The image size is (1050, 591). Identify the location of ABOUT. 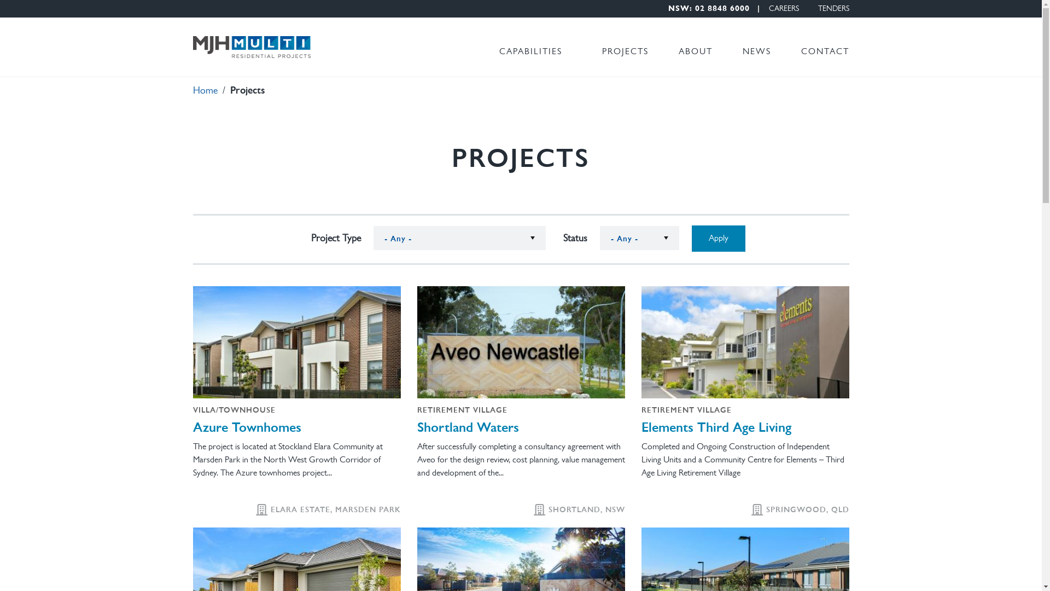
(695, 52).